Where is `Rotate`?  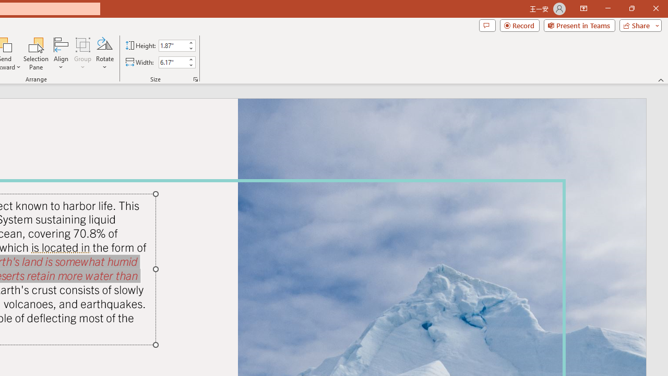 Rotate is located at coordinates (104, 53).